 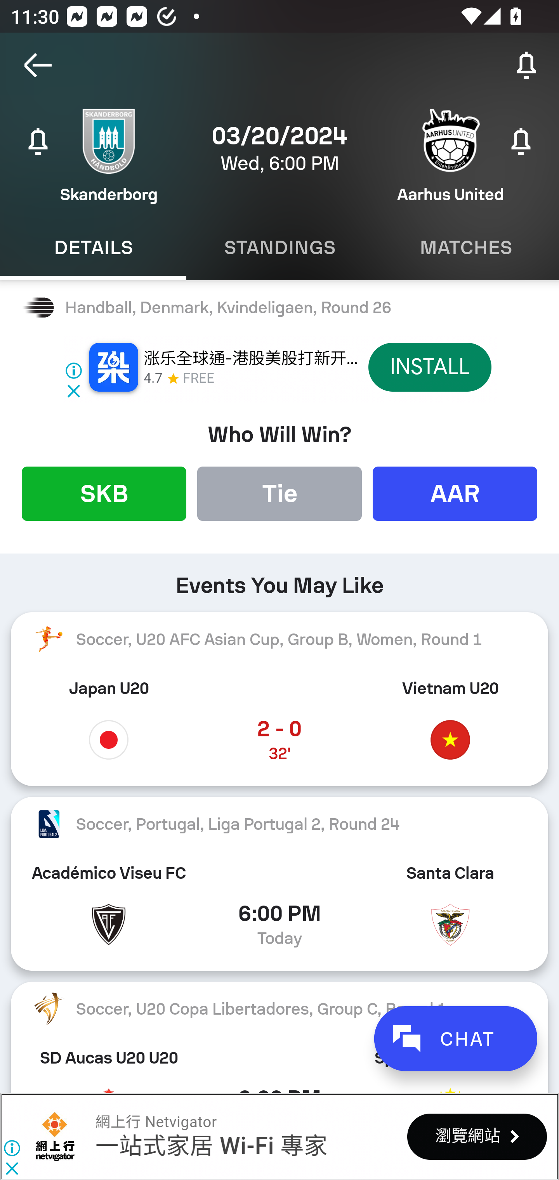 What do you see at coordinates (279, 248) in the screenshot?
I see `Standings STANDINGS` at bounding box center [279, 248].